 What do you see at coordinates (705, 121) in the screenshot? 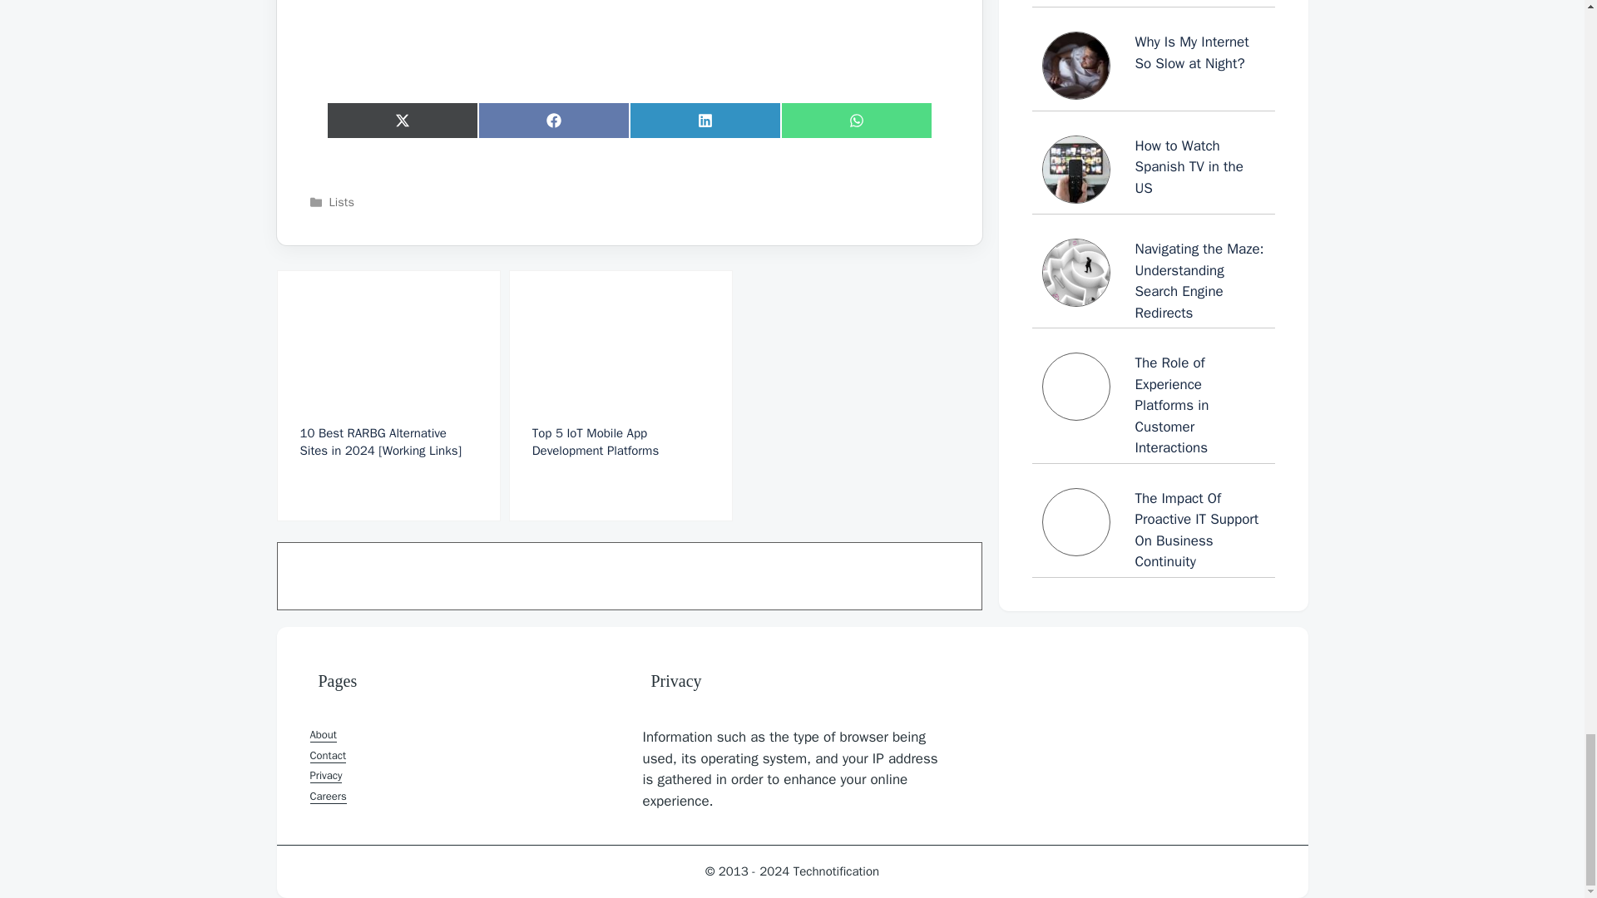
I see `SHARE ON LINKEDIN` at bounding box center [705, 121].